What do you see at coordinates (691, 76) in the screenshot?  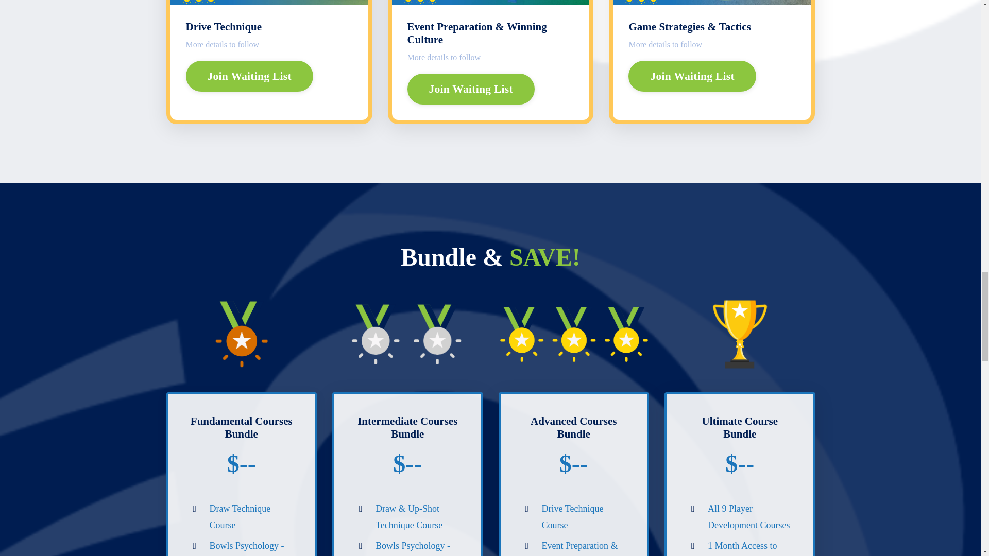 I see `Join Waiting List` at bounding box center [691, 76].